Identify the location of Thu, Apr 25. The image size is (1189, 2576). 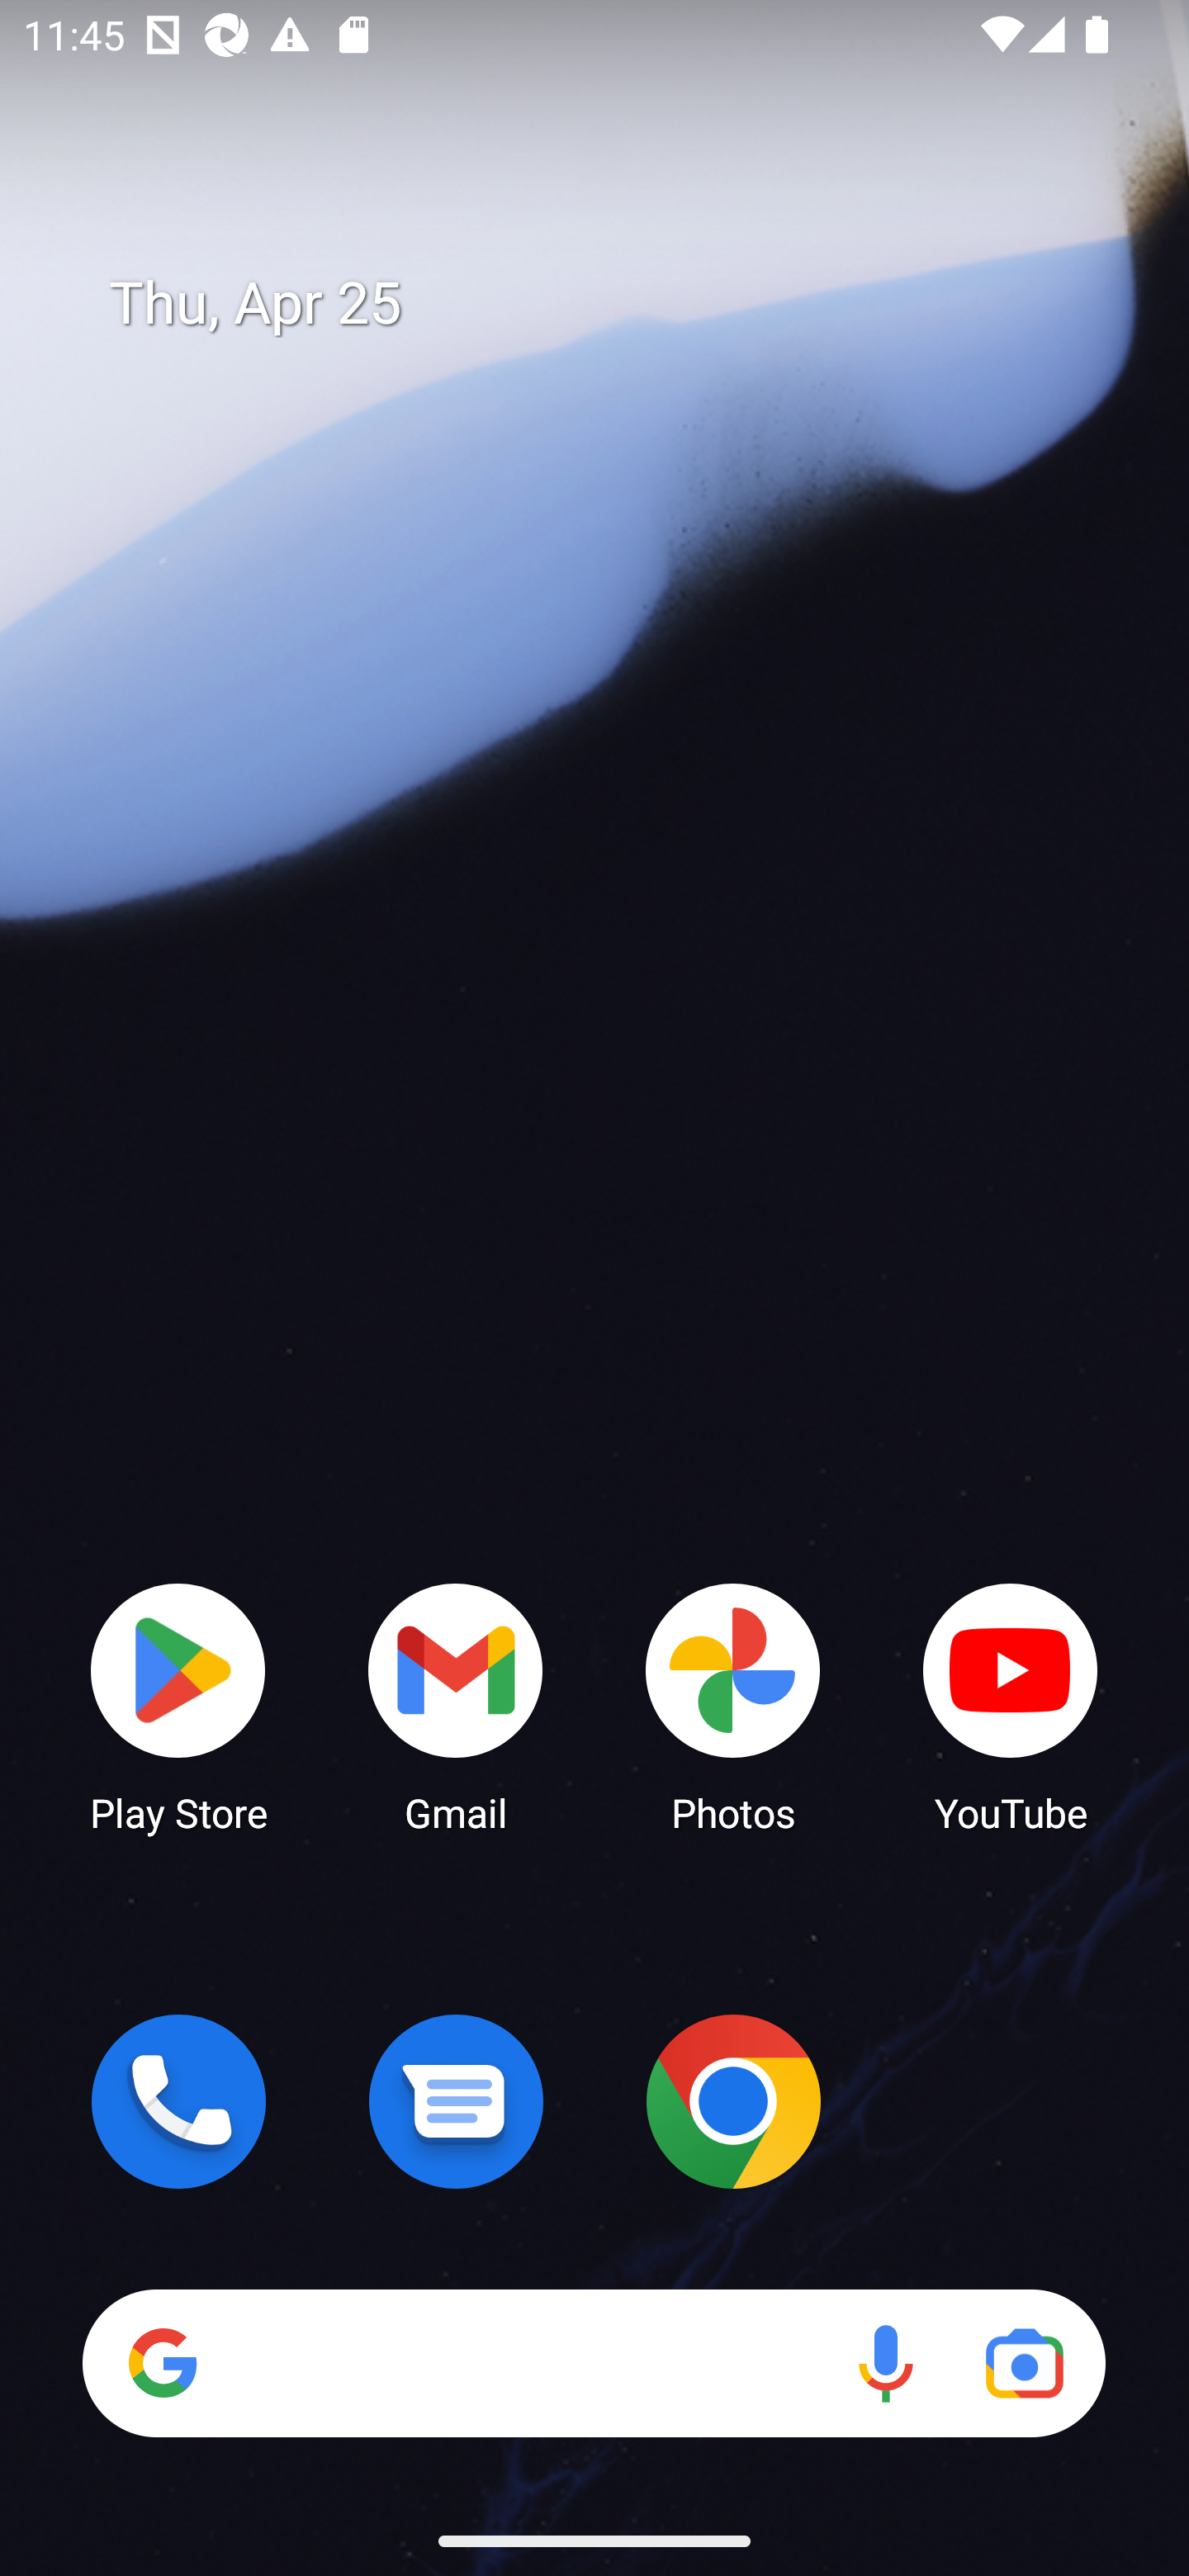
(618, 304).